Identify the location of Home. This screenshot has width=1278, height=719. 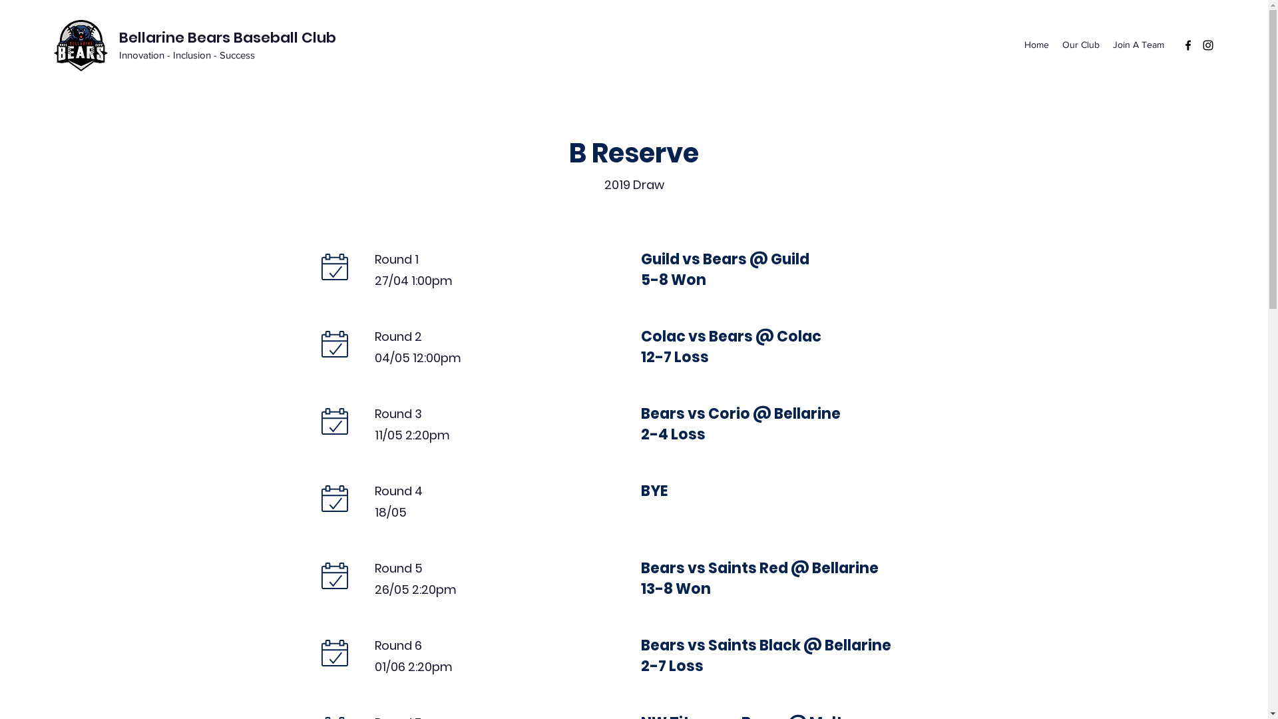
(1037, 45).